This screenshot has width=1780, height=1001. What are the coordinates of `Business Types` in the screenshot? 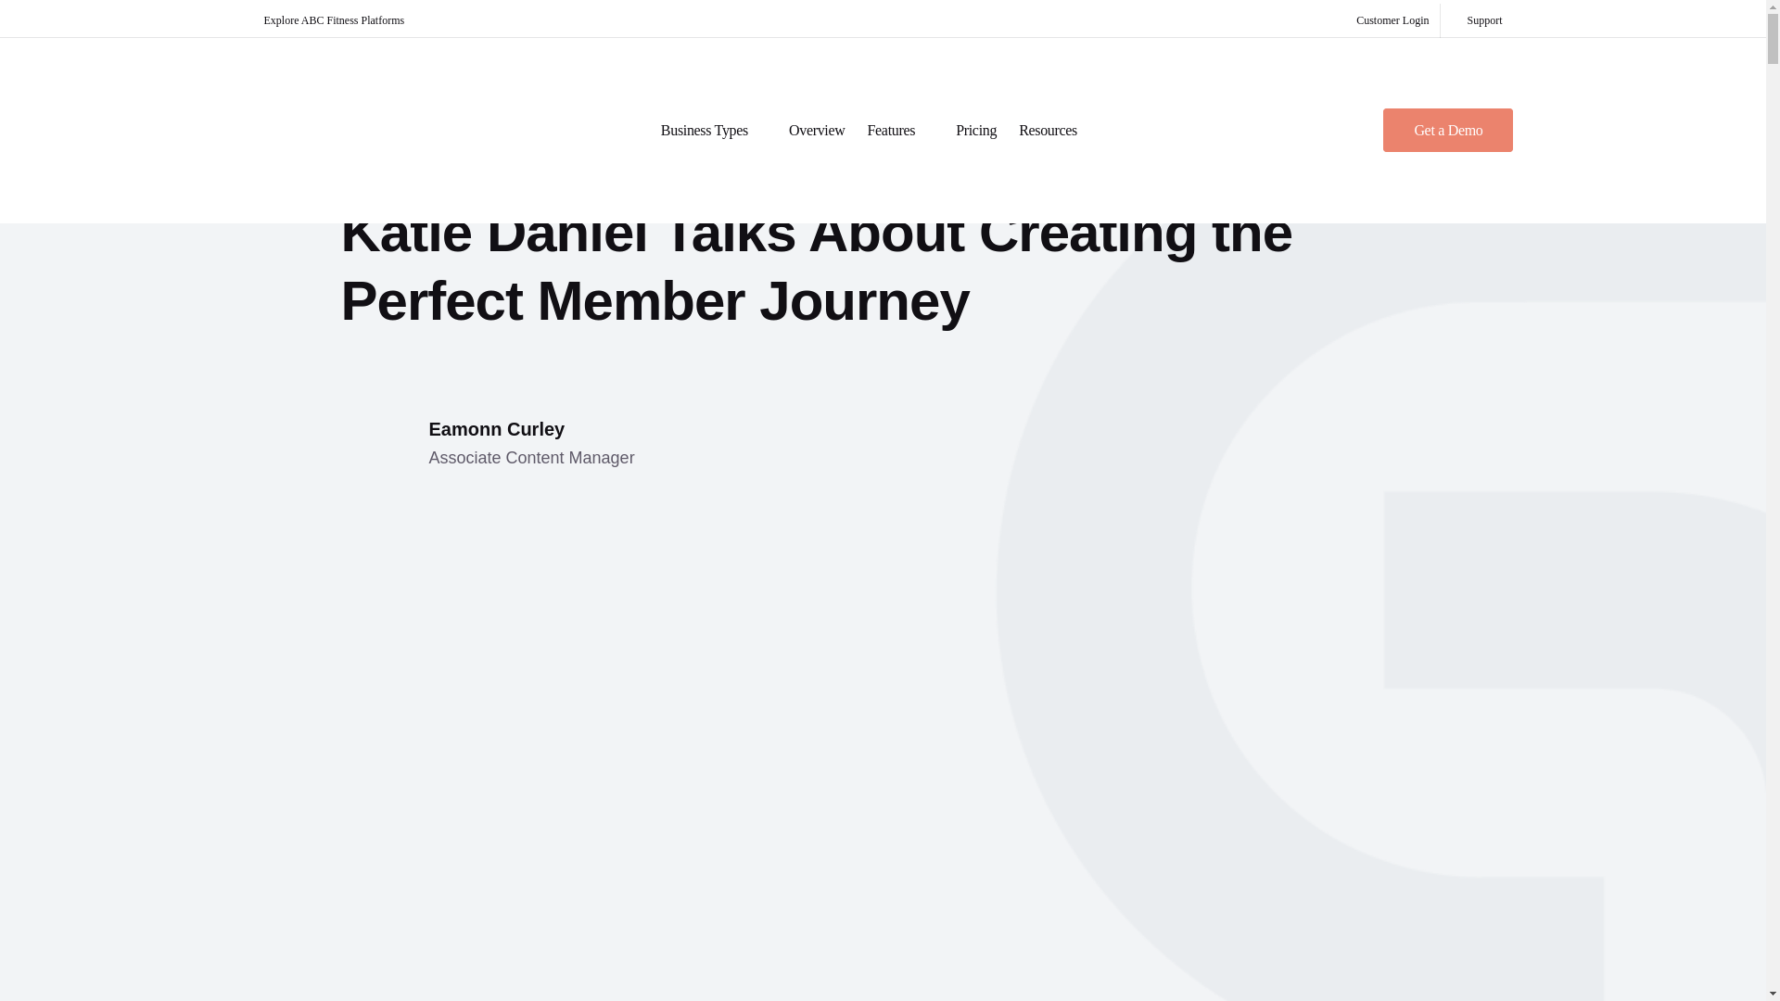 It's located at (714, 130).